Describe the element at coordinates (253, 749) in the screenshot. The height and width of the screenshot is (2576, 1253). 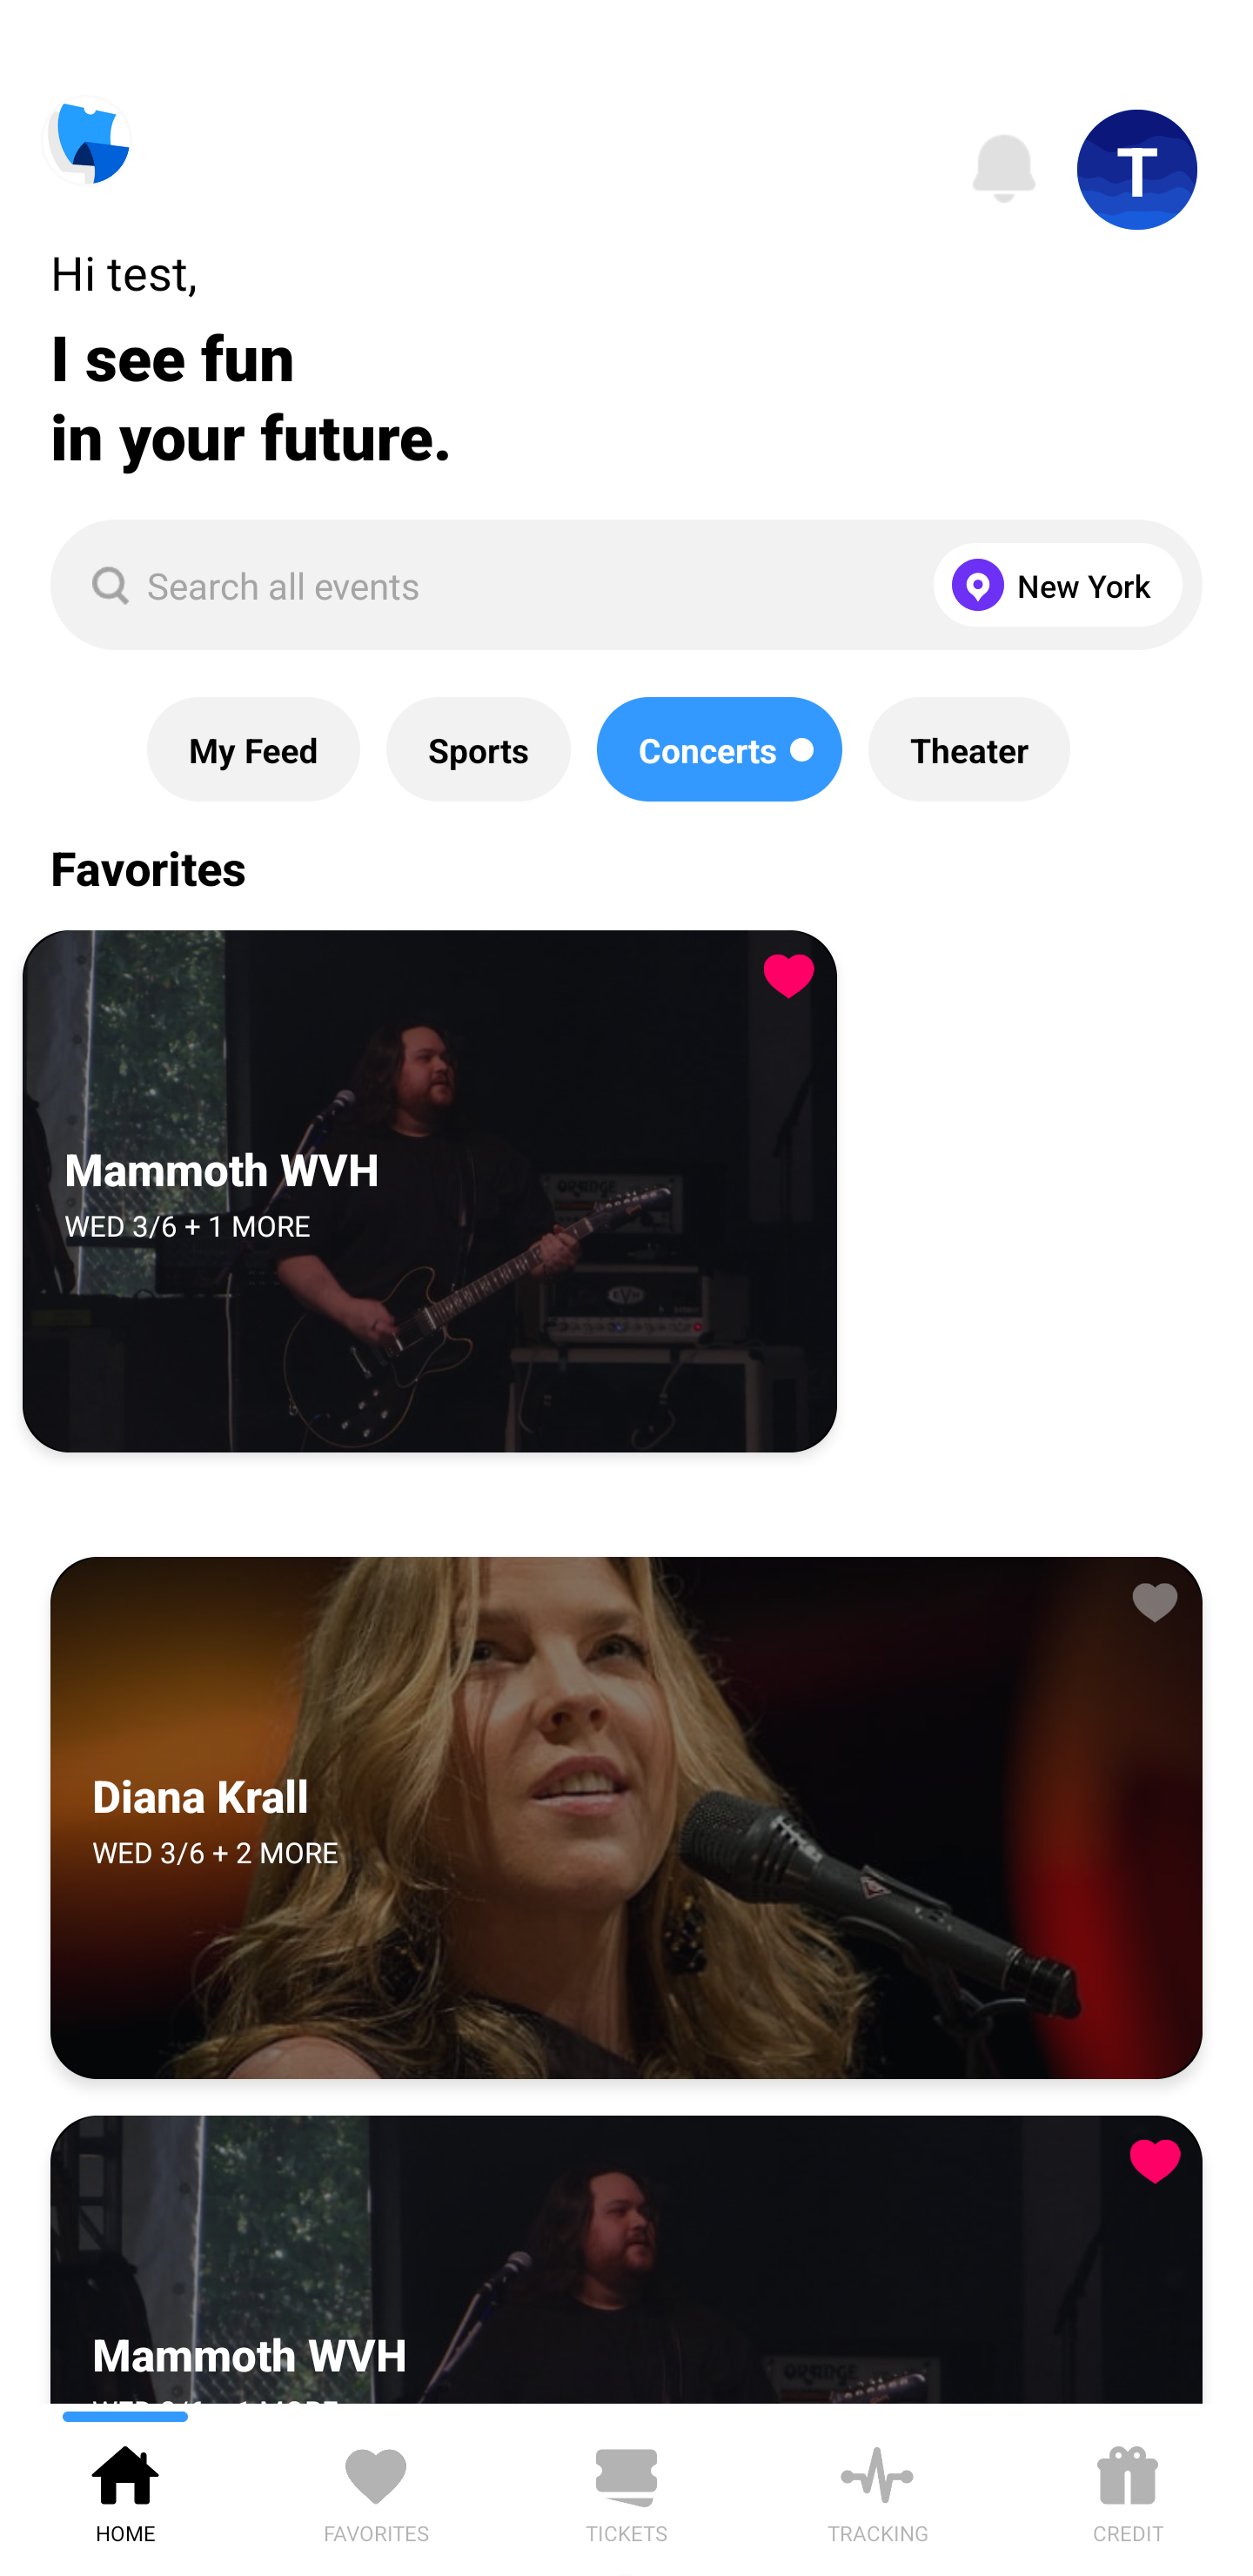
I see `My Feed` at that location.